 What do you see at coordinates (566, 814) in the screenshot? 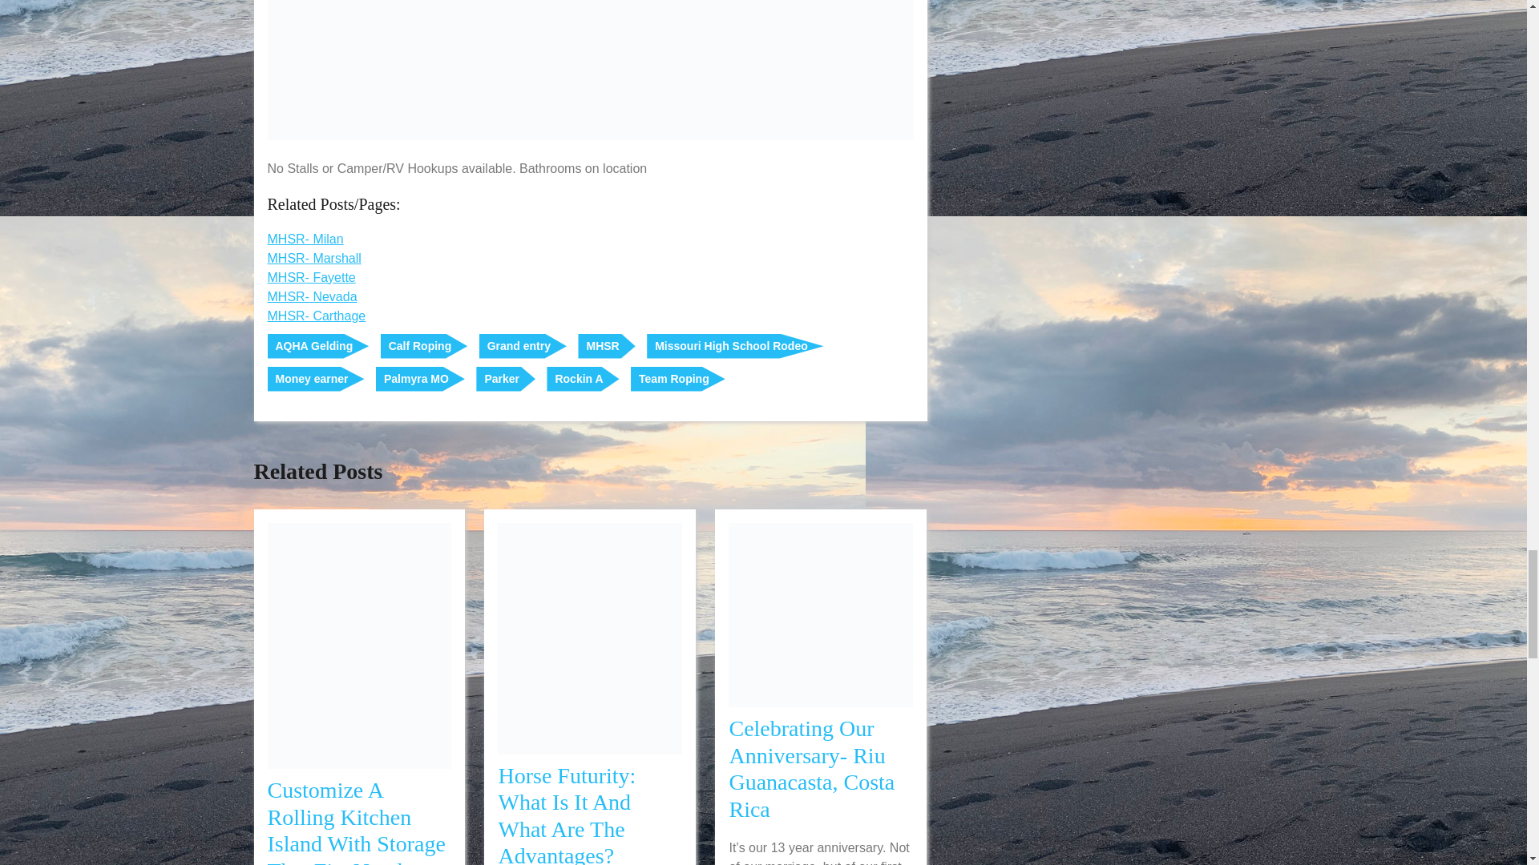
I see `Horse Futurity: What is it and what are the advantages?` at bounding box center [566, 814].